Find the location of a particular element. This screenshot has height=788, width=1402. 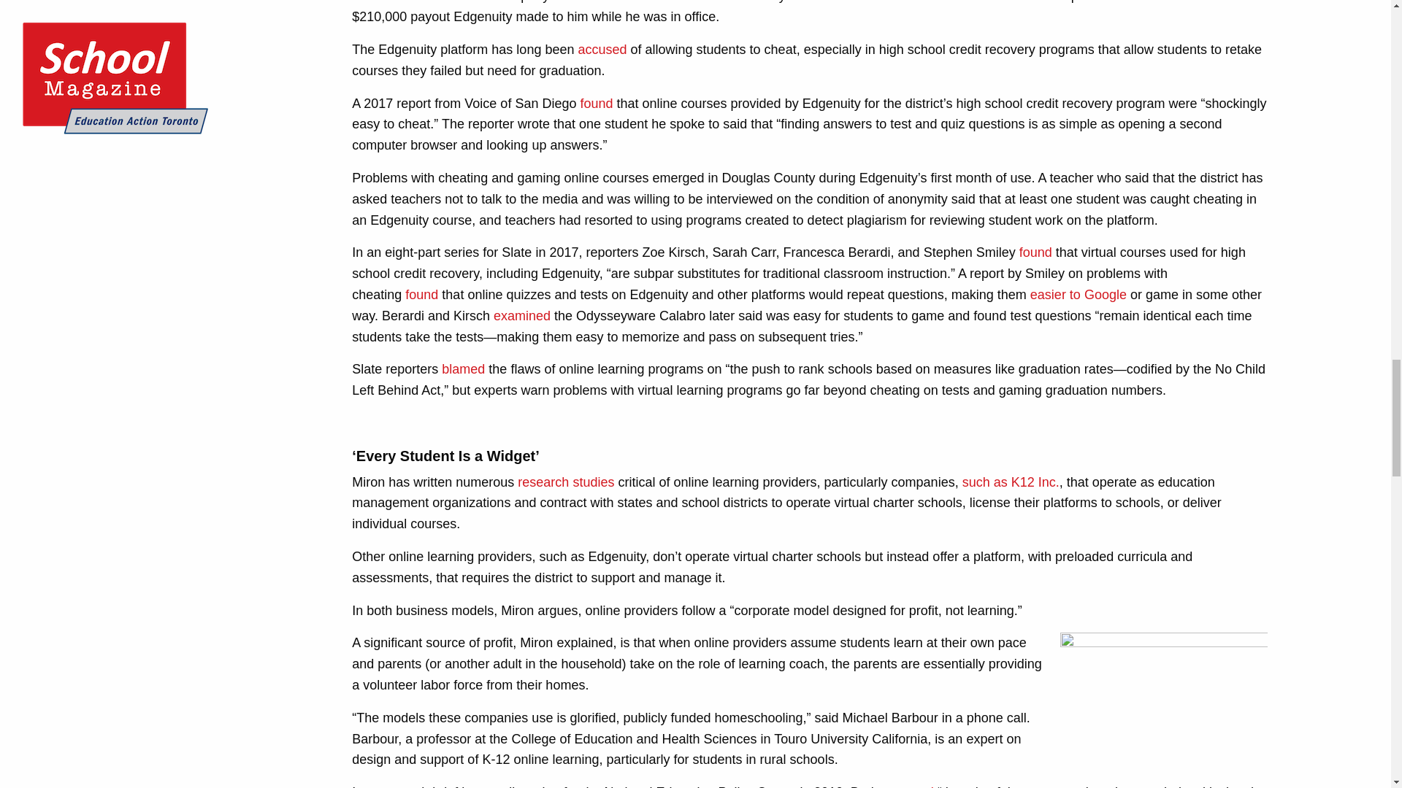

found is located at coordinates (596, 104).